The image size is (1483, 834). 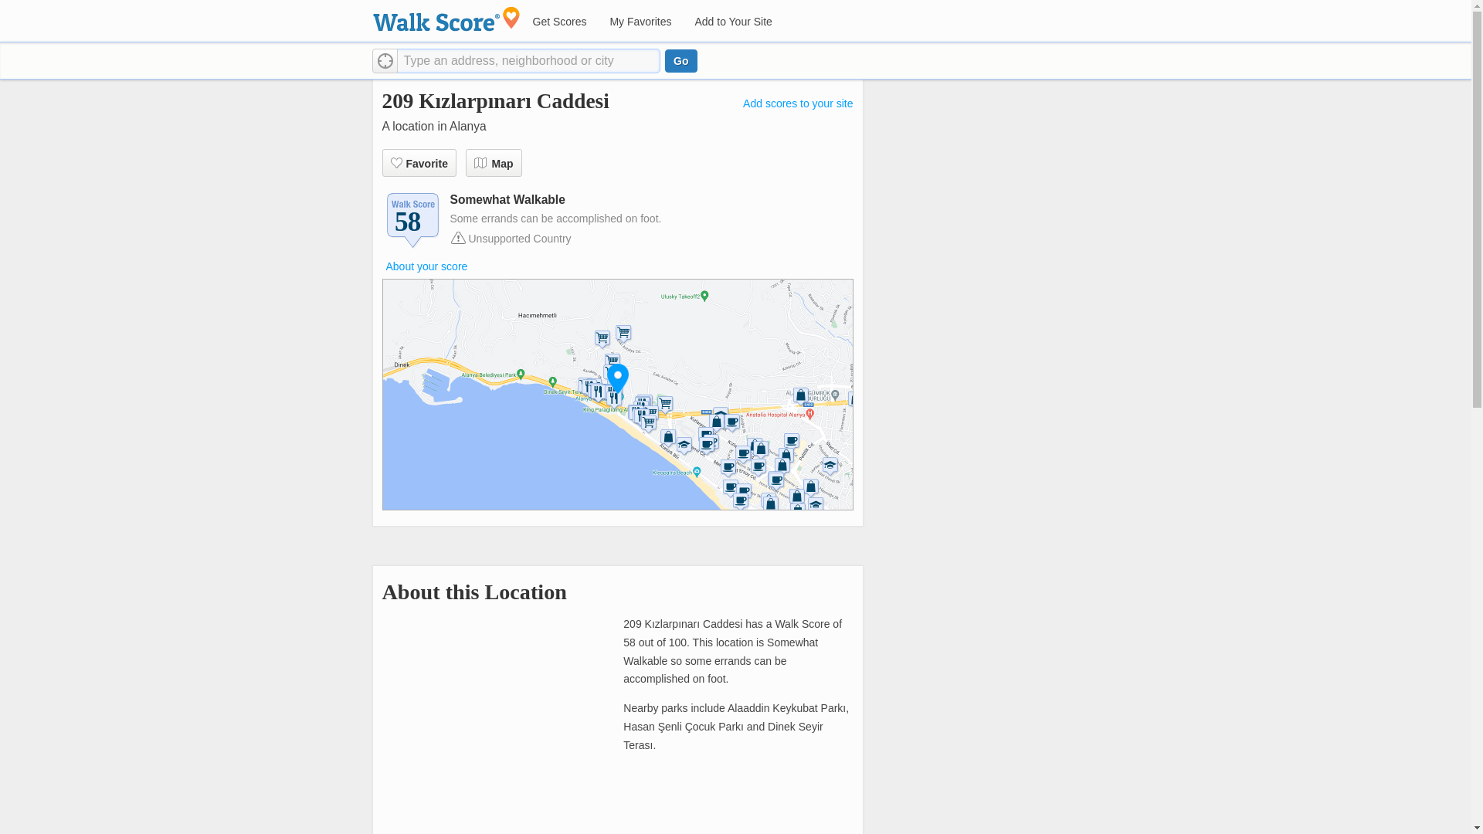 What do you see at coordinates (640, 22) in the screenshot?
I see `My Favorites` at bounding box center [640, 22].